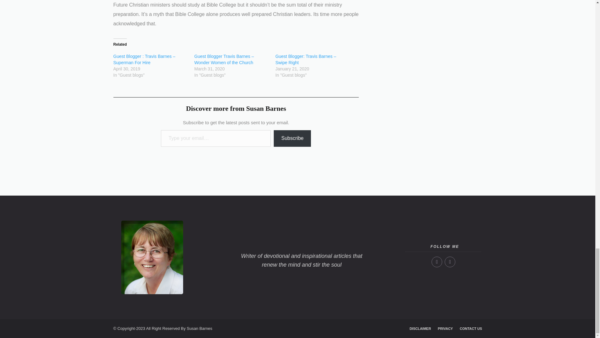 The image size is (600, 338). Describe the element at coordinates (292, 138) in the screenshot. I see `Subscribe` at that location.